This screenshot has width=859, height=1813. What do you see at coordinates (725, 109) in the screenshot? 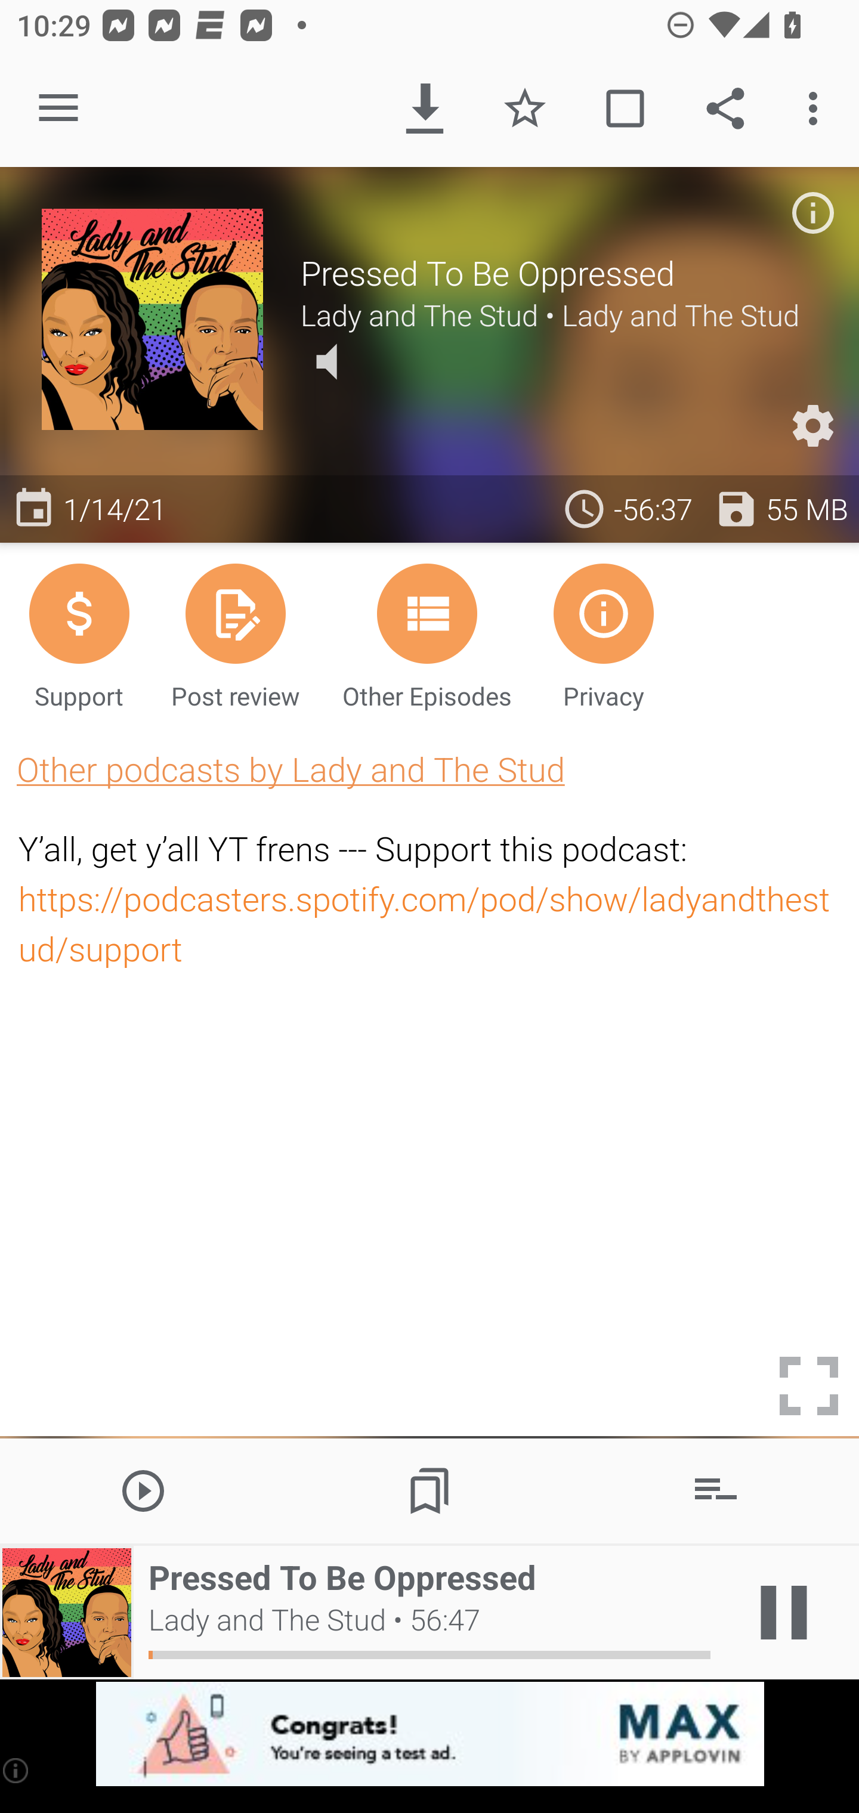
I see `Share` at bounding box center [725, 109].